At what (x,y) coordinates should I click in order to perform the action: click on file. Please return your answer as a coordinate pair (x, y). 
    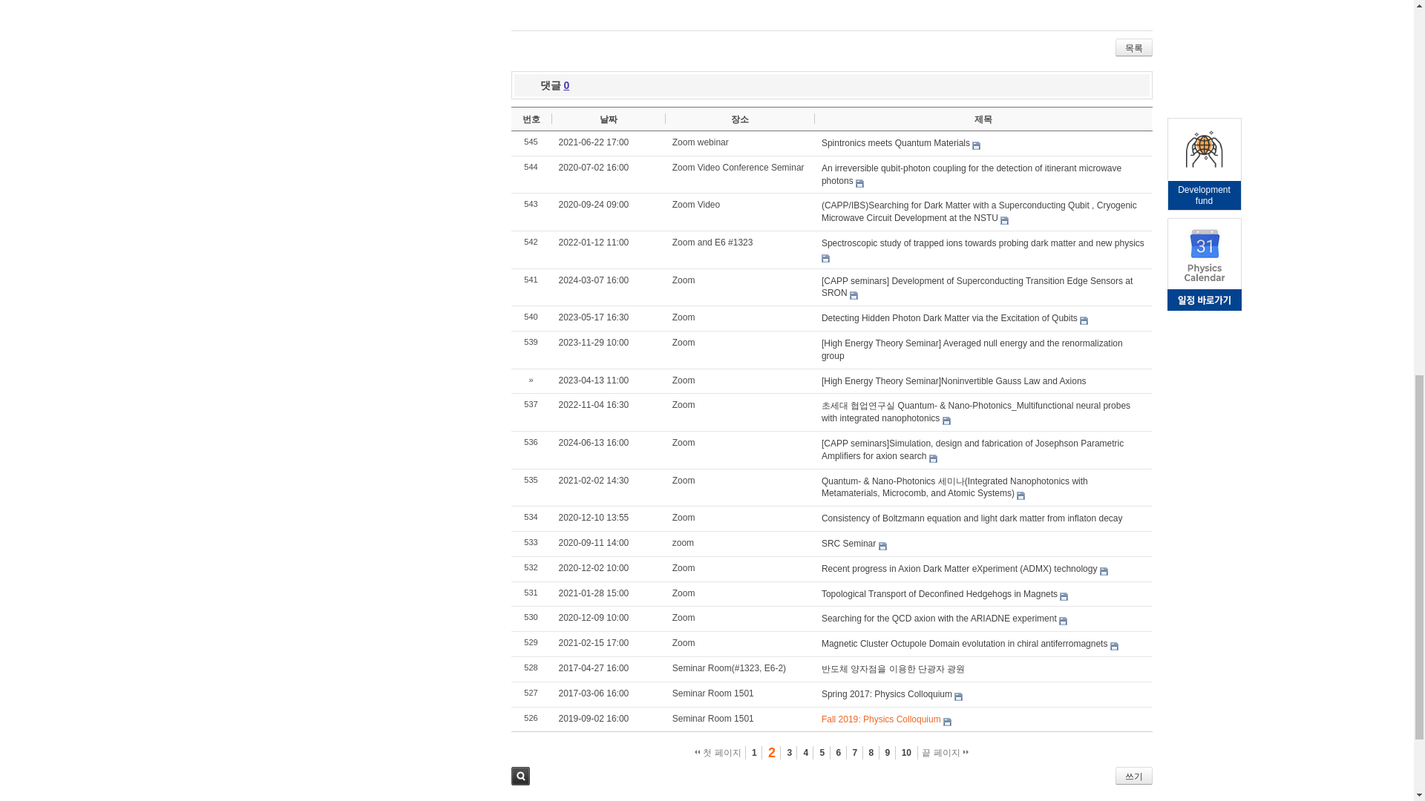
    Looking at the image, I should click on (1064, 596).